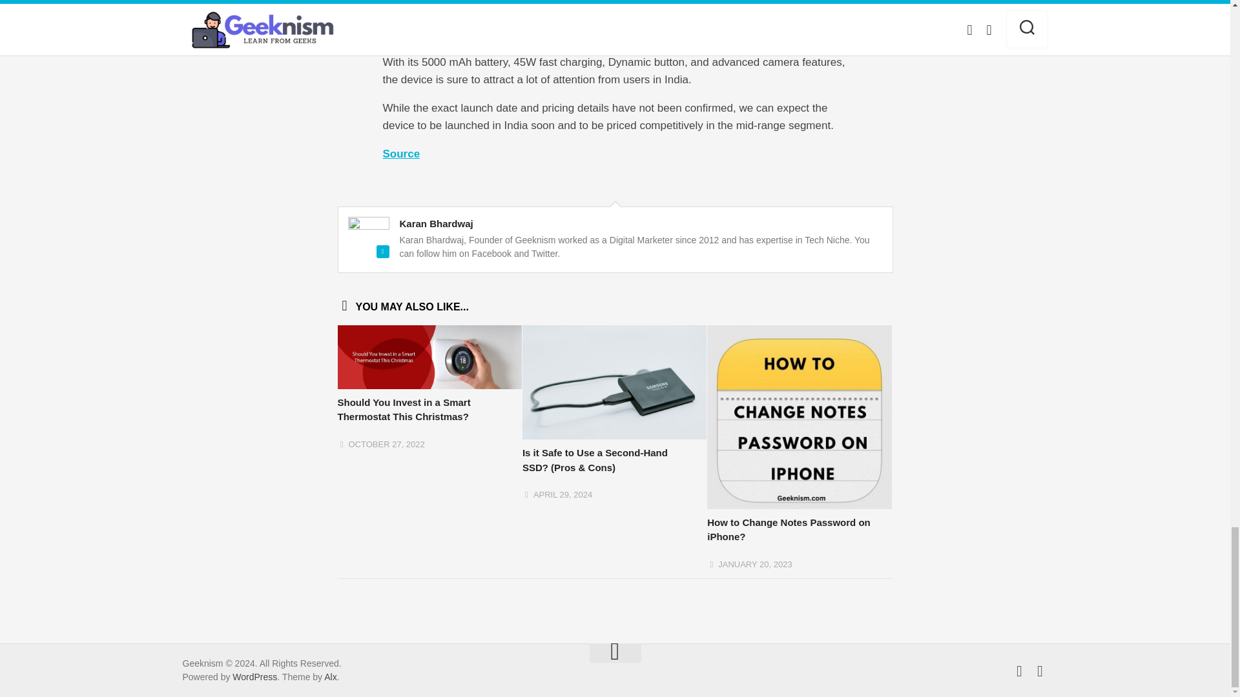 The height and width of the screenshot is (697, 1240). Describe the element at coordinates (1040, 671) in the screenshot. I see `Facebook` at that location.